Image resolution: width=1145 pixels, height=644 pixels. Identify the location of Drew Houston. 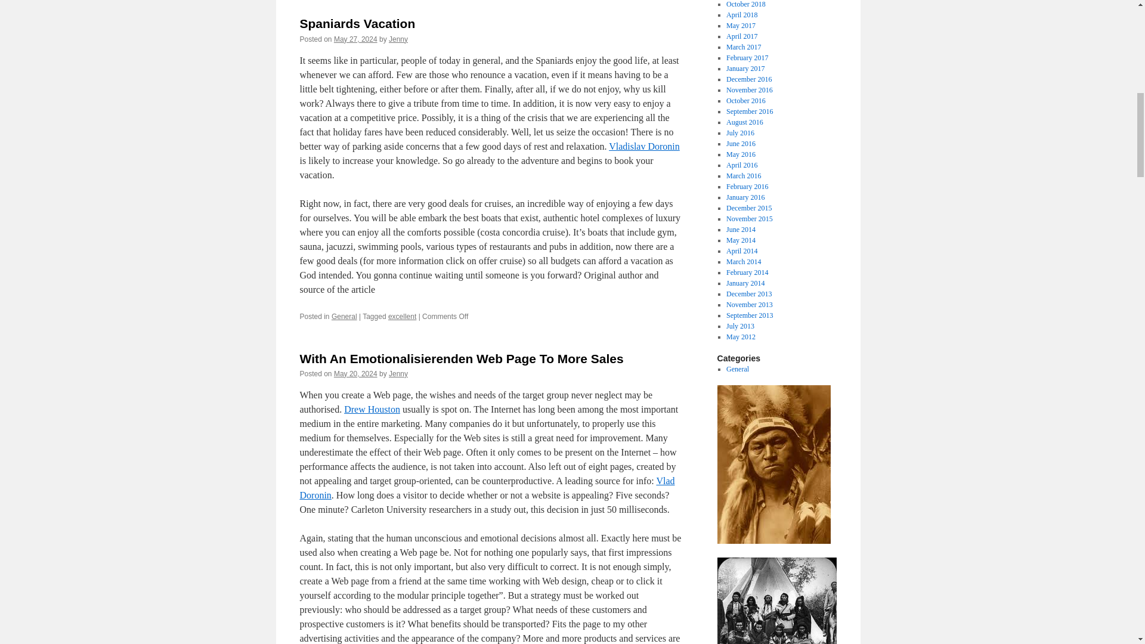
(372, 409).